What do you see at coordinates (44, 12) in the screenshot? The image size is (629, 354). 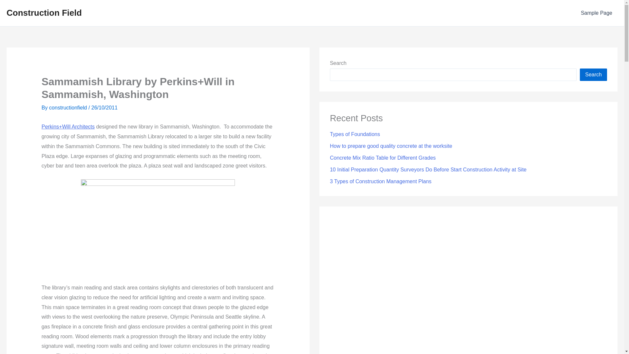 I see `Construction Field` at bounding box center [44, 12].